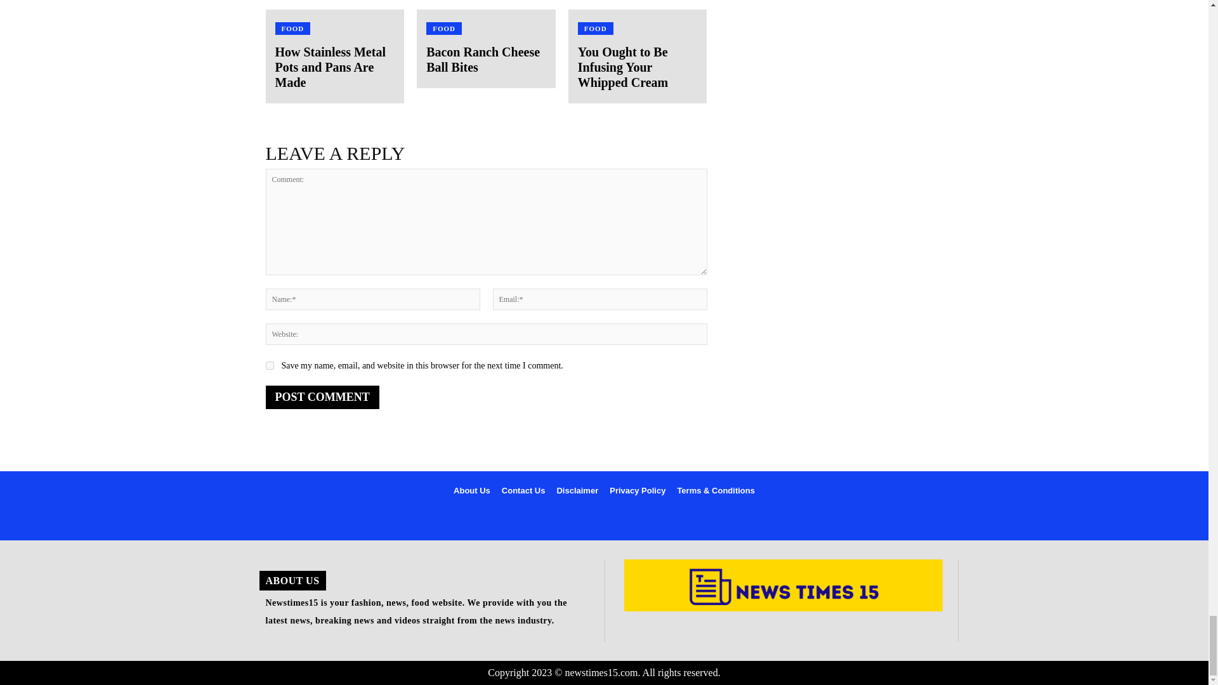 This screenshot has height=685, width=1218. I want to click on How Stainless Metal Pots and Pans Are Made, so click(330, 67).